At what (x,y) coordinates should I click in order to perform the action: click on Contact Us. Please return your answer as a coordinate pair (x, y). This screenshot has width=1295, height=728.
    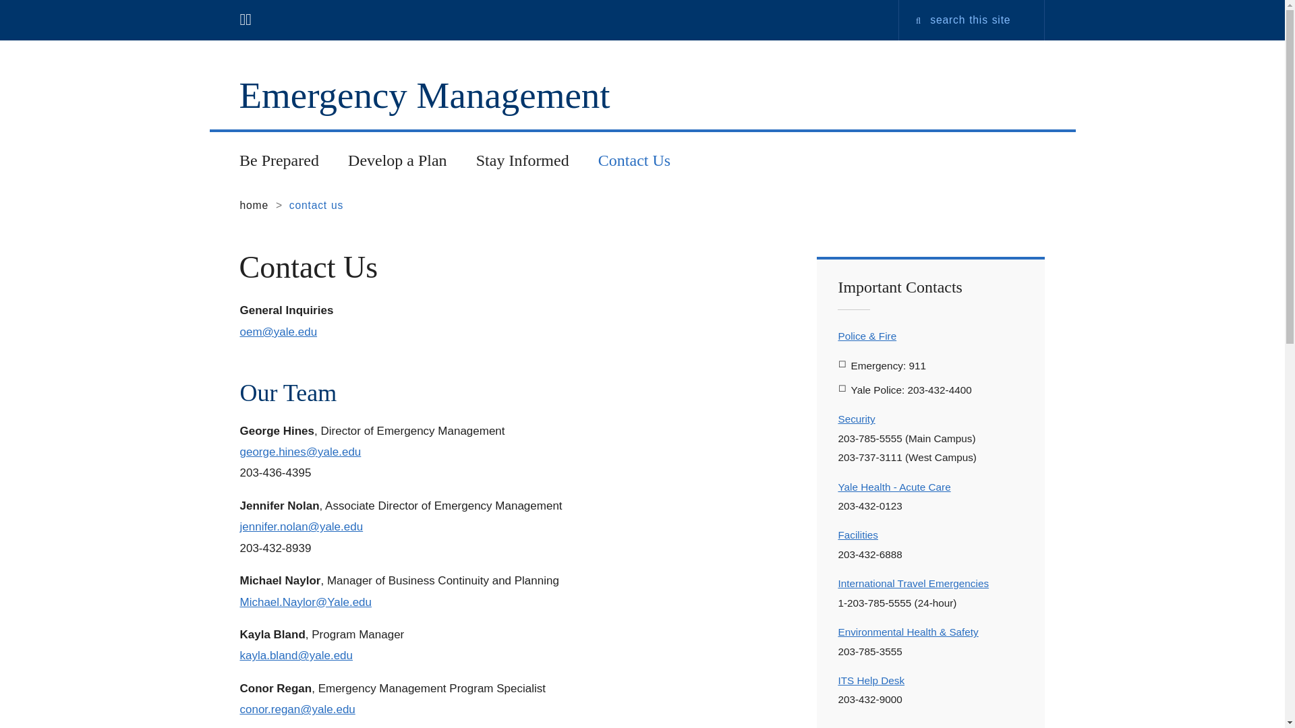
    Looking at the image, I should click on (634, 160).